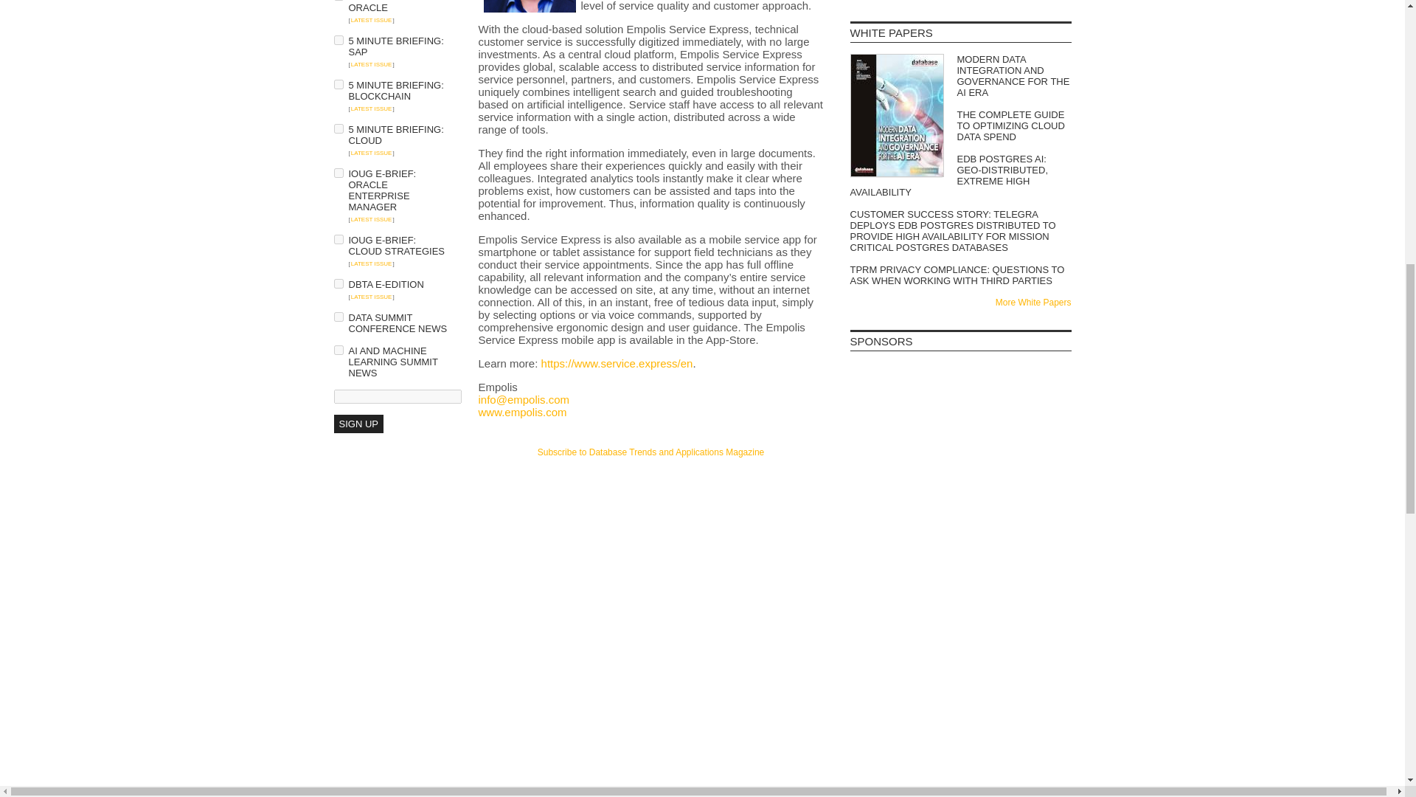  What do you see at coordinates (338, 128) in the screenshot?
I see `on` at bounding box center [338, 128].